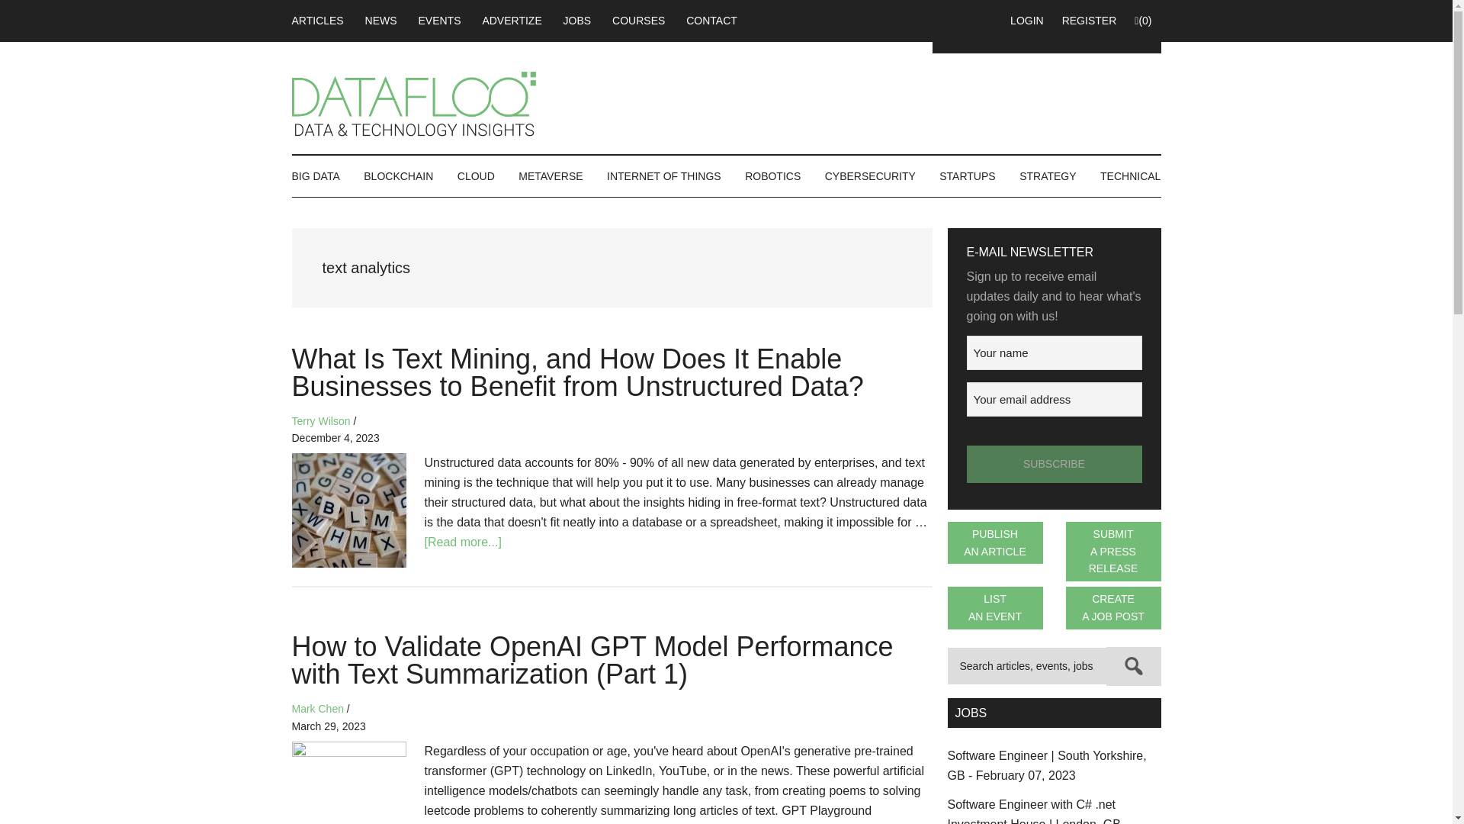 The width and height of the screenshot is (1464, 824). Describe the element at coordinates (638, 21) in the screenshot. I see `COURSES` at that location.